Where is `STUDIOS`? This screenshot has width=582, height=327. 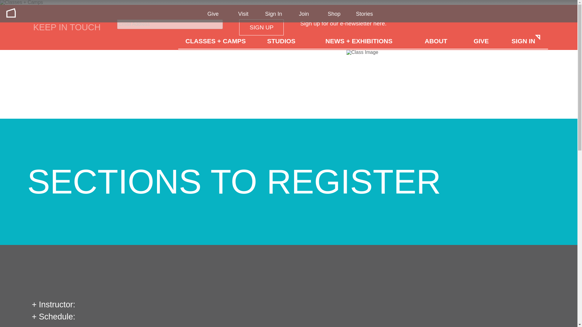 STUDIOS is located at coordinates (281, 40).